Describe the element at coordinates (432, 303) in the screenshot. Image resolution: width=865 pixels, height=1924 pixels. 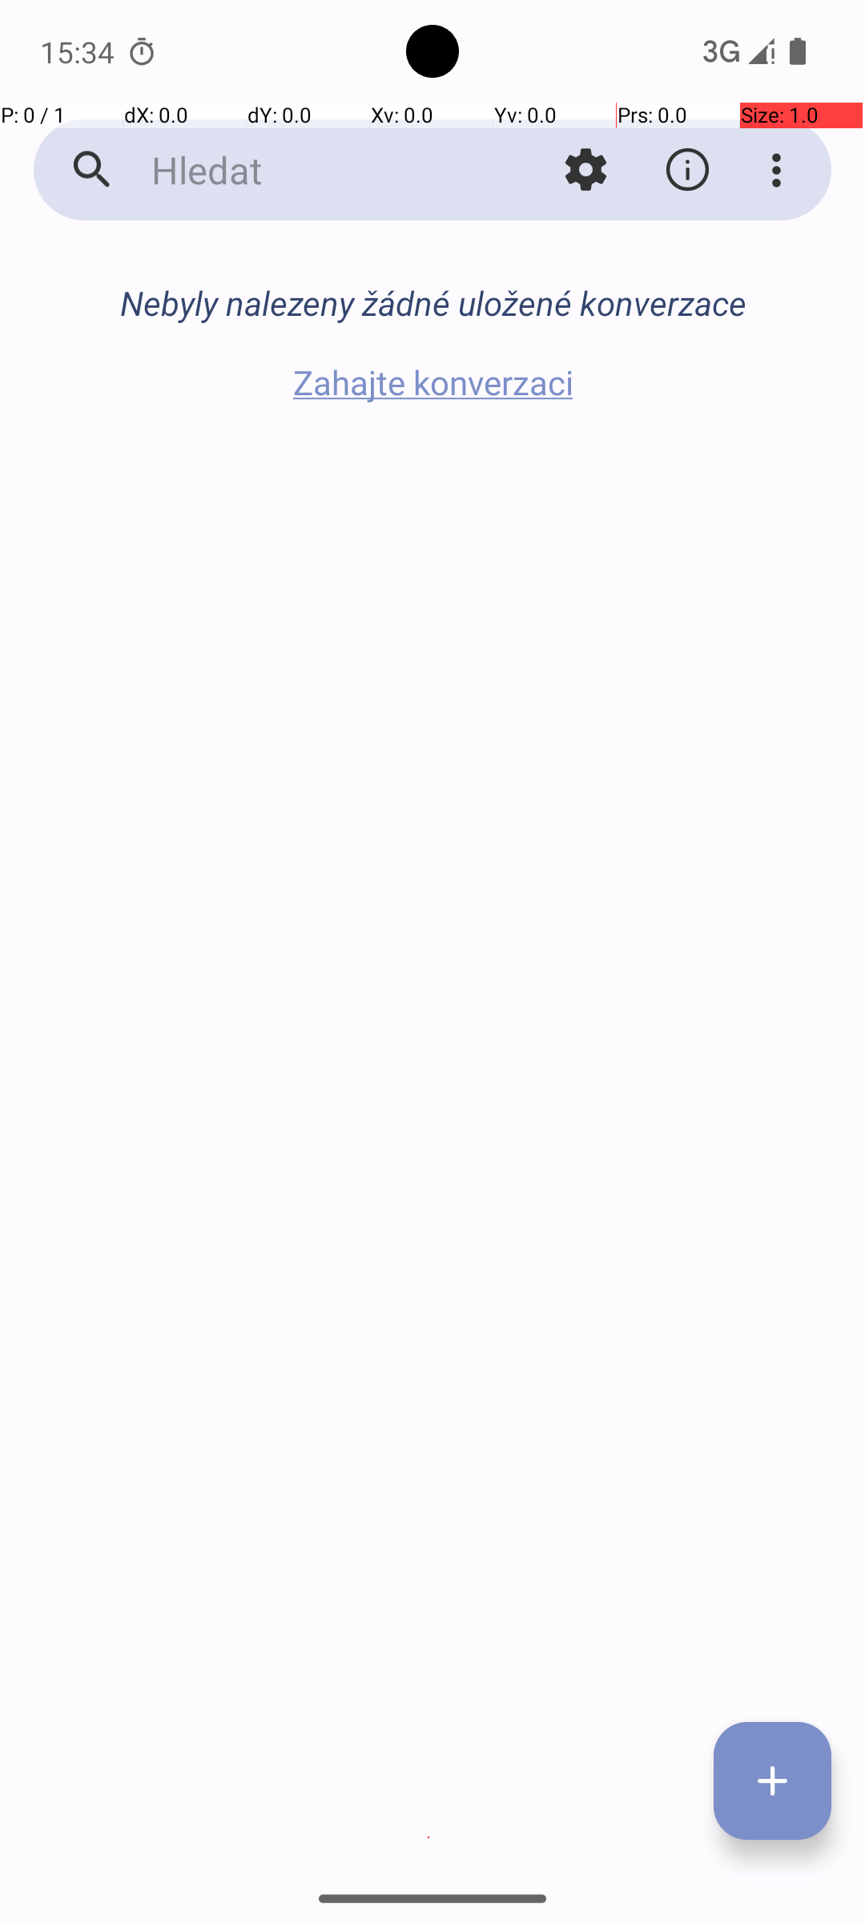
I see `Nebyly nalezeny žádné uložené konverzace` at that location.